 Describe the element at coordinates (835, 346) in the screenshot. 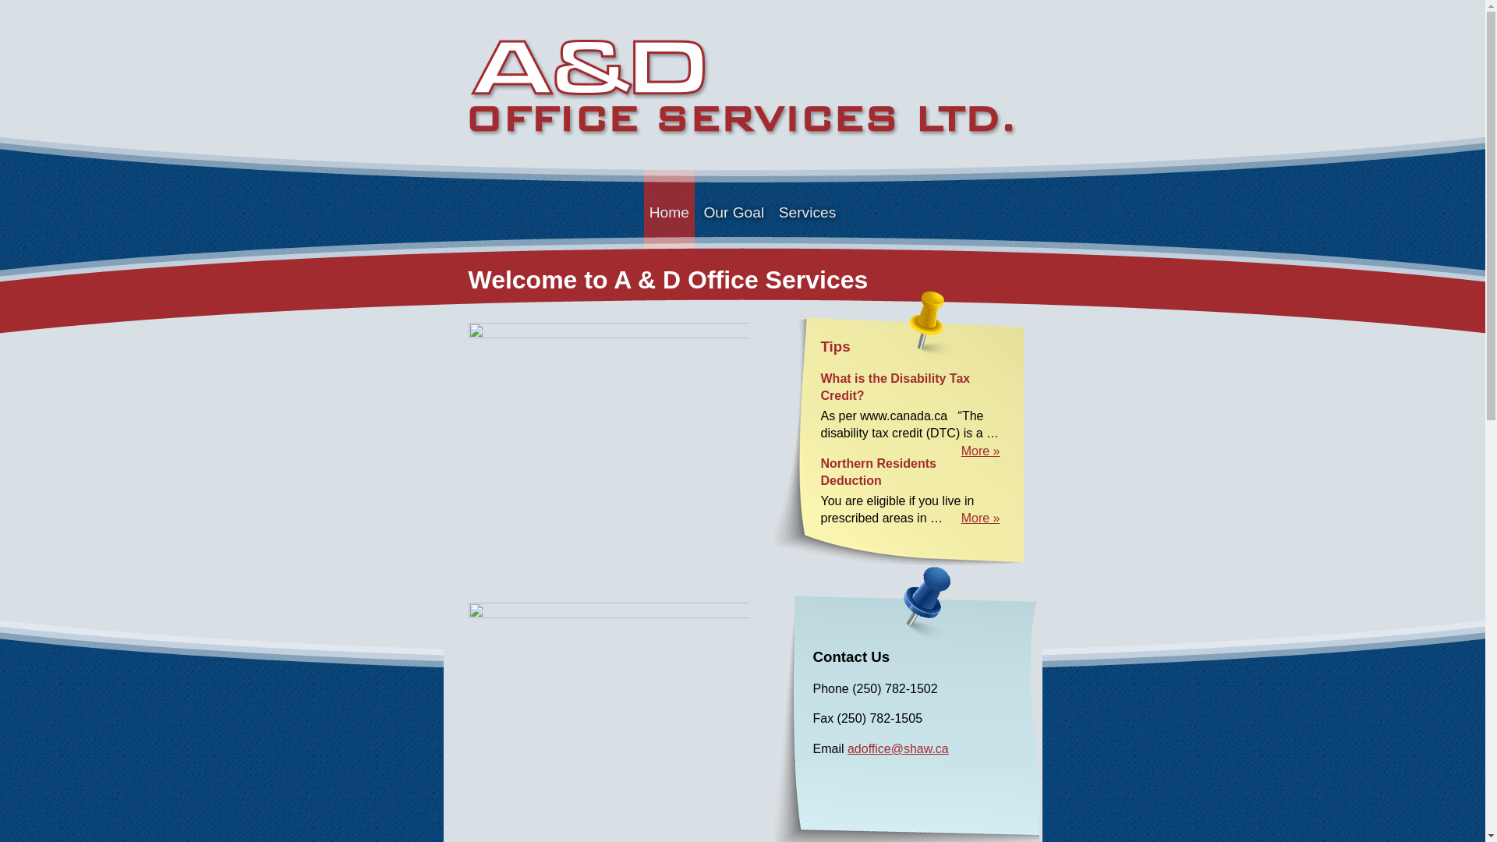

I see `Tips` at that location.